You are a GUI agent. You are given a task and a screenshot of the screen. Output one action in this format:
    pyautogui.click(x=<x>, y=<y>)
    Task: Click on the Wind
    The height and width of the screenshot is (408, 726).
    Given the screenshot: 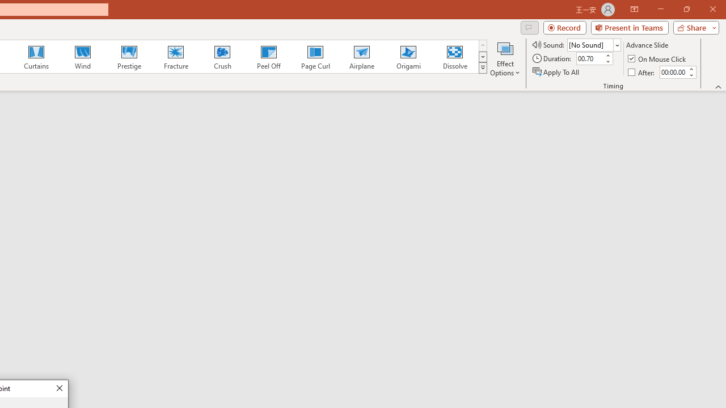 What is the action you would take?
    pyautogui.click(x=82, y=57)
    